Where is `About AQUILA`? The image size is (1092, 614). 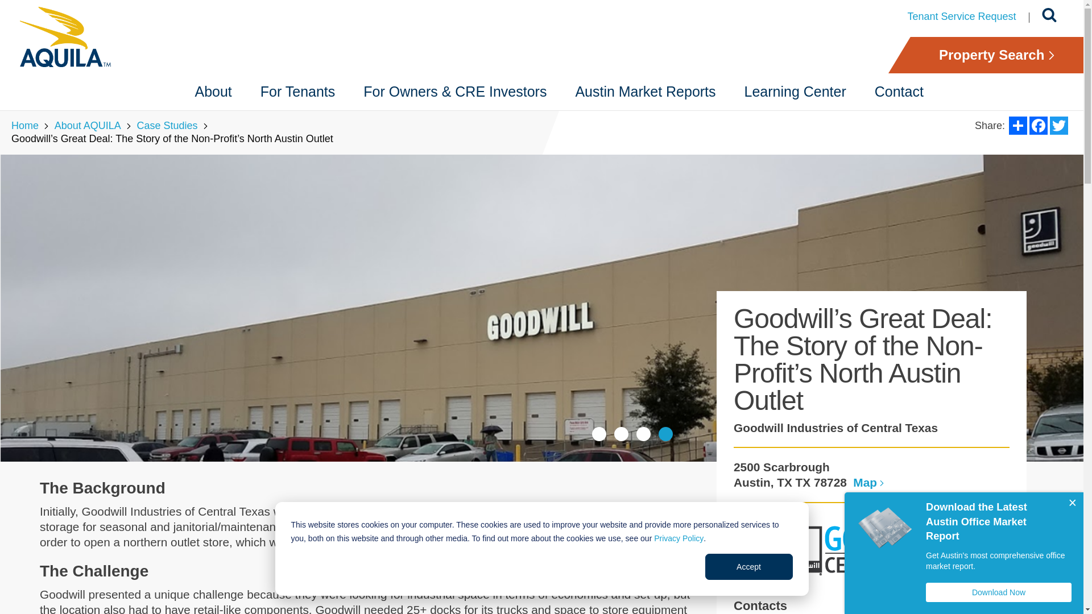
About AQUILA is located at coordinates (88, 125).